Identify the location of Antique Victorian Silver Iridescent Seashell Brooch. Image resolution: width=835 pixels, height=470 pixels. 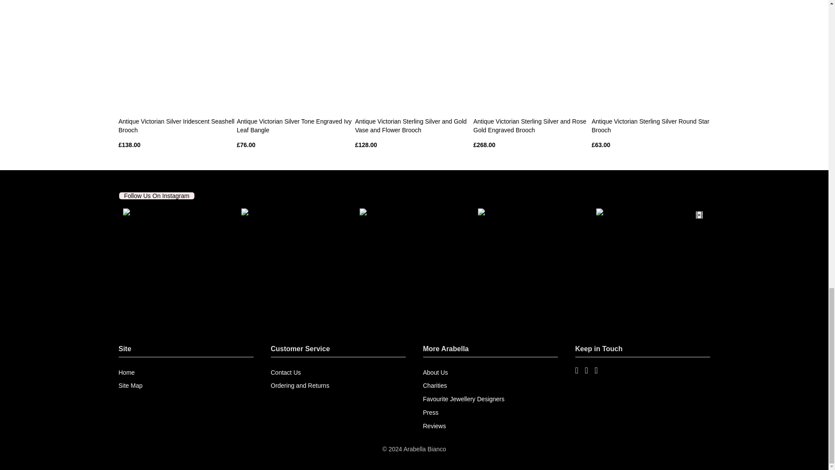
(177, 126).